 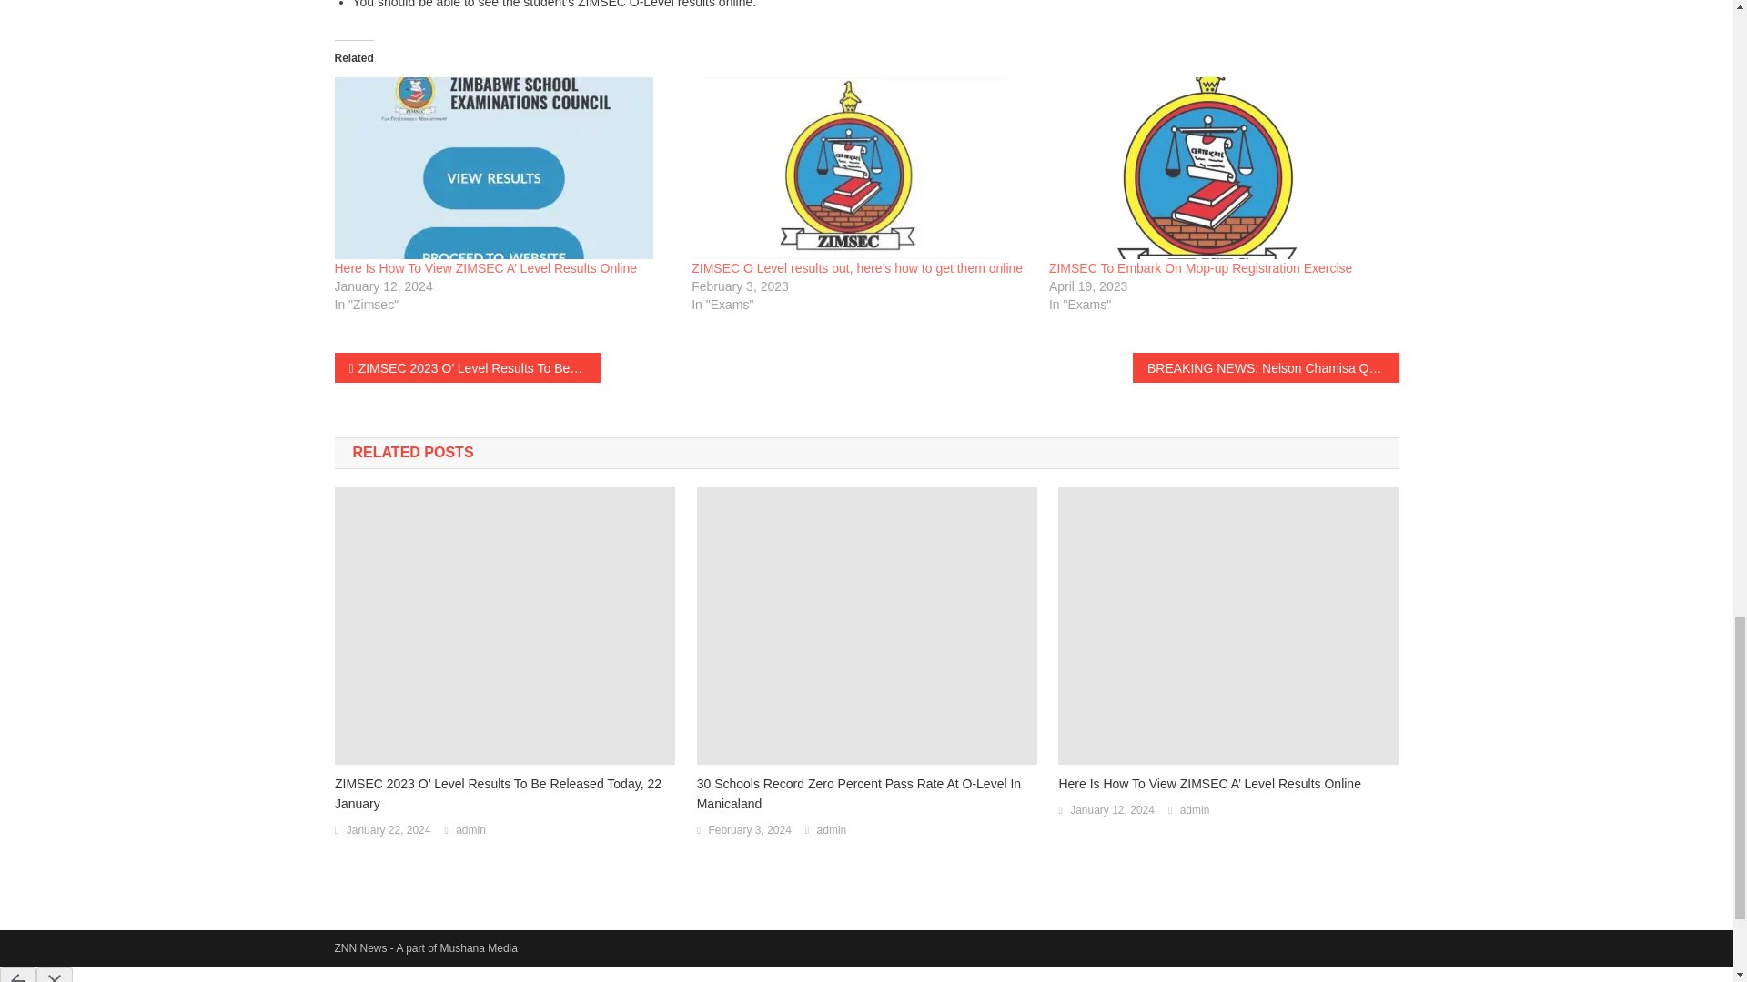 What do you see at coordinates (832, 830) in the screenshot?
I see `admin` at bounding box center [832, 830].